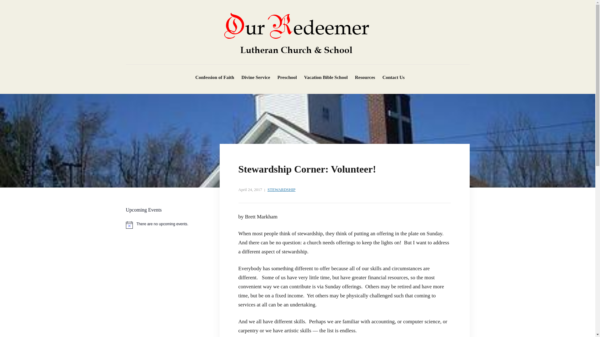  Describe the element at coordinates (214, 77) in the screenshot. I see `Confession of Faith` at that location.